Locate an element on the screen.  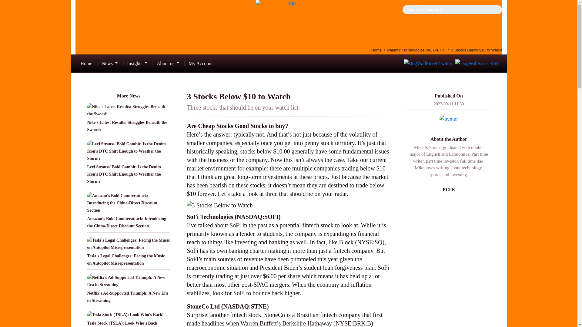
Home is located at coordinates (376, 50).